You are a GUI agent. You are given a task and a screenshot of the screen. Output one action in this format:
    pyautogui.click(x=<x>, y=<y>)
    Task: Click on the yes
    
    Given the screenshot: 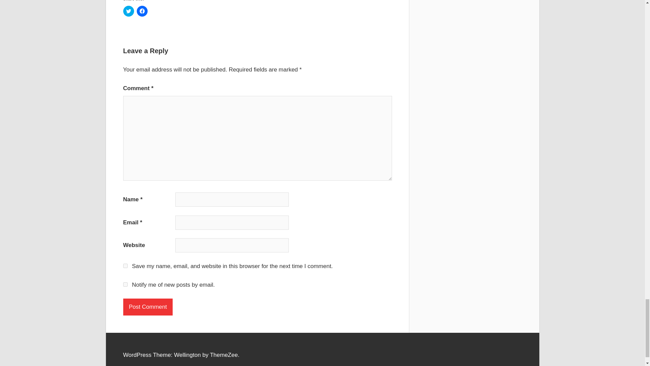 What is the action you would take?
    pyautogui.click(x=125, y=266)
    